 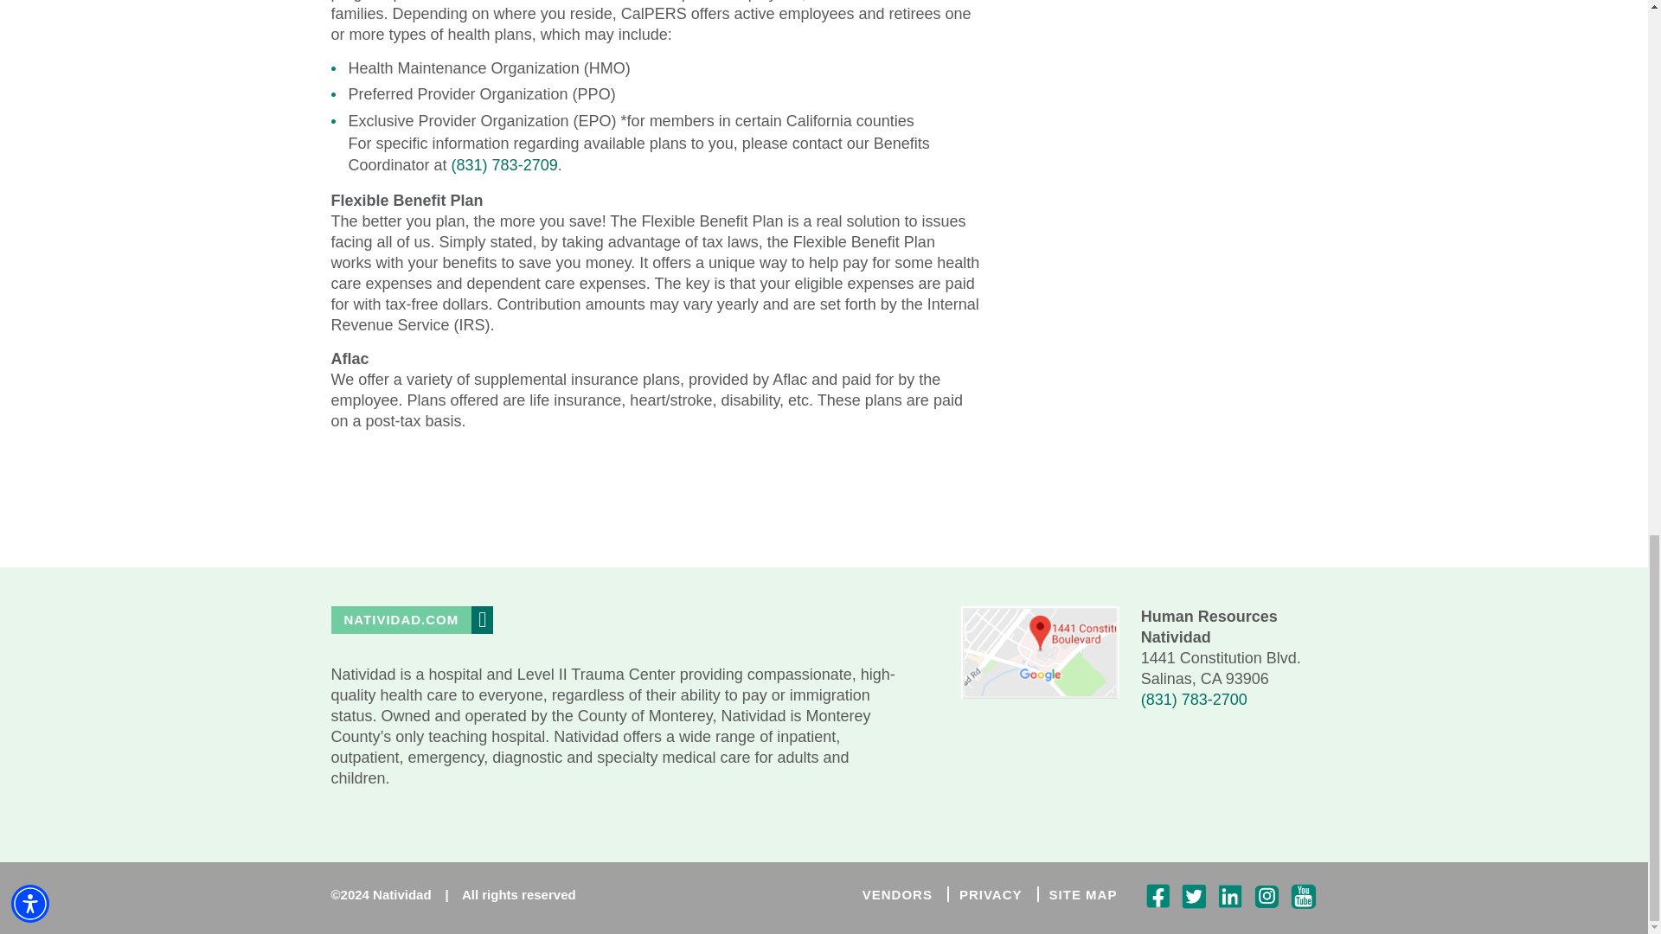 What do you see at coordinates (896, 894) in the screenshot?
I see `VENDORS` at bounding box center [896, 894].